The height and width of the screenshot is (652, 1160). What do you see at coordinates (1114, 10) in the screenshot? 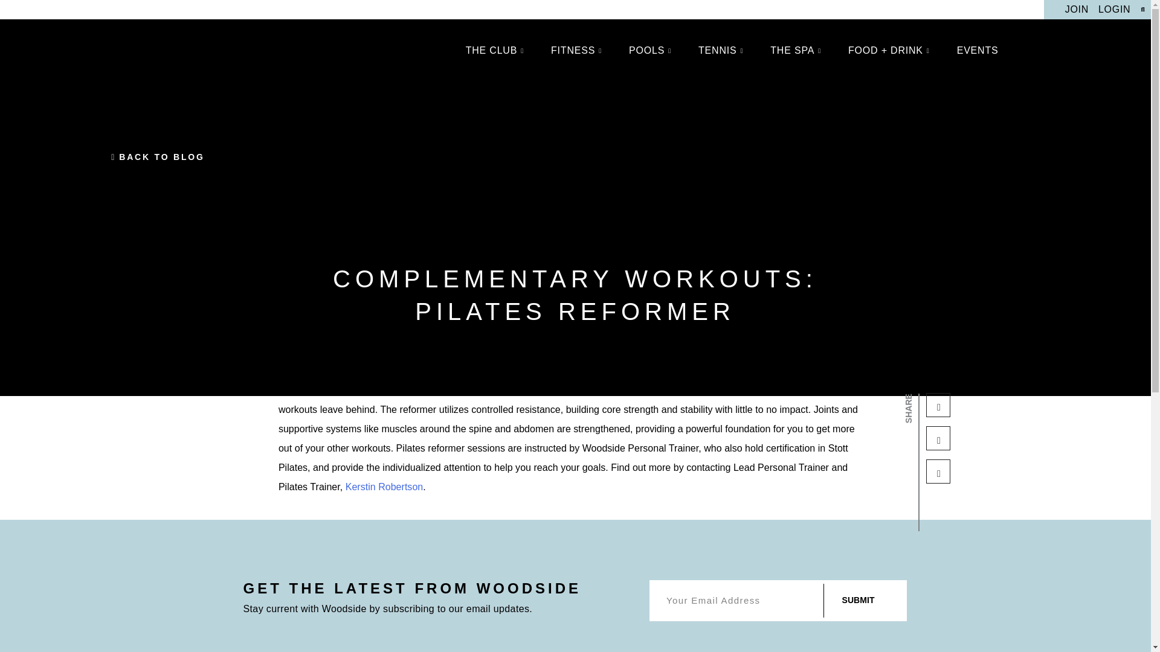
I see `LOGIN` at bounding box center [1114, 10].